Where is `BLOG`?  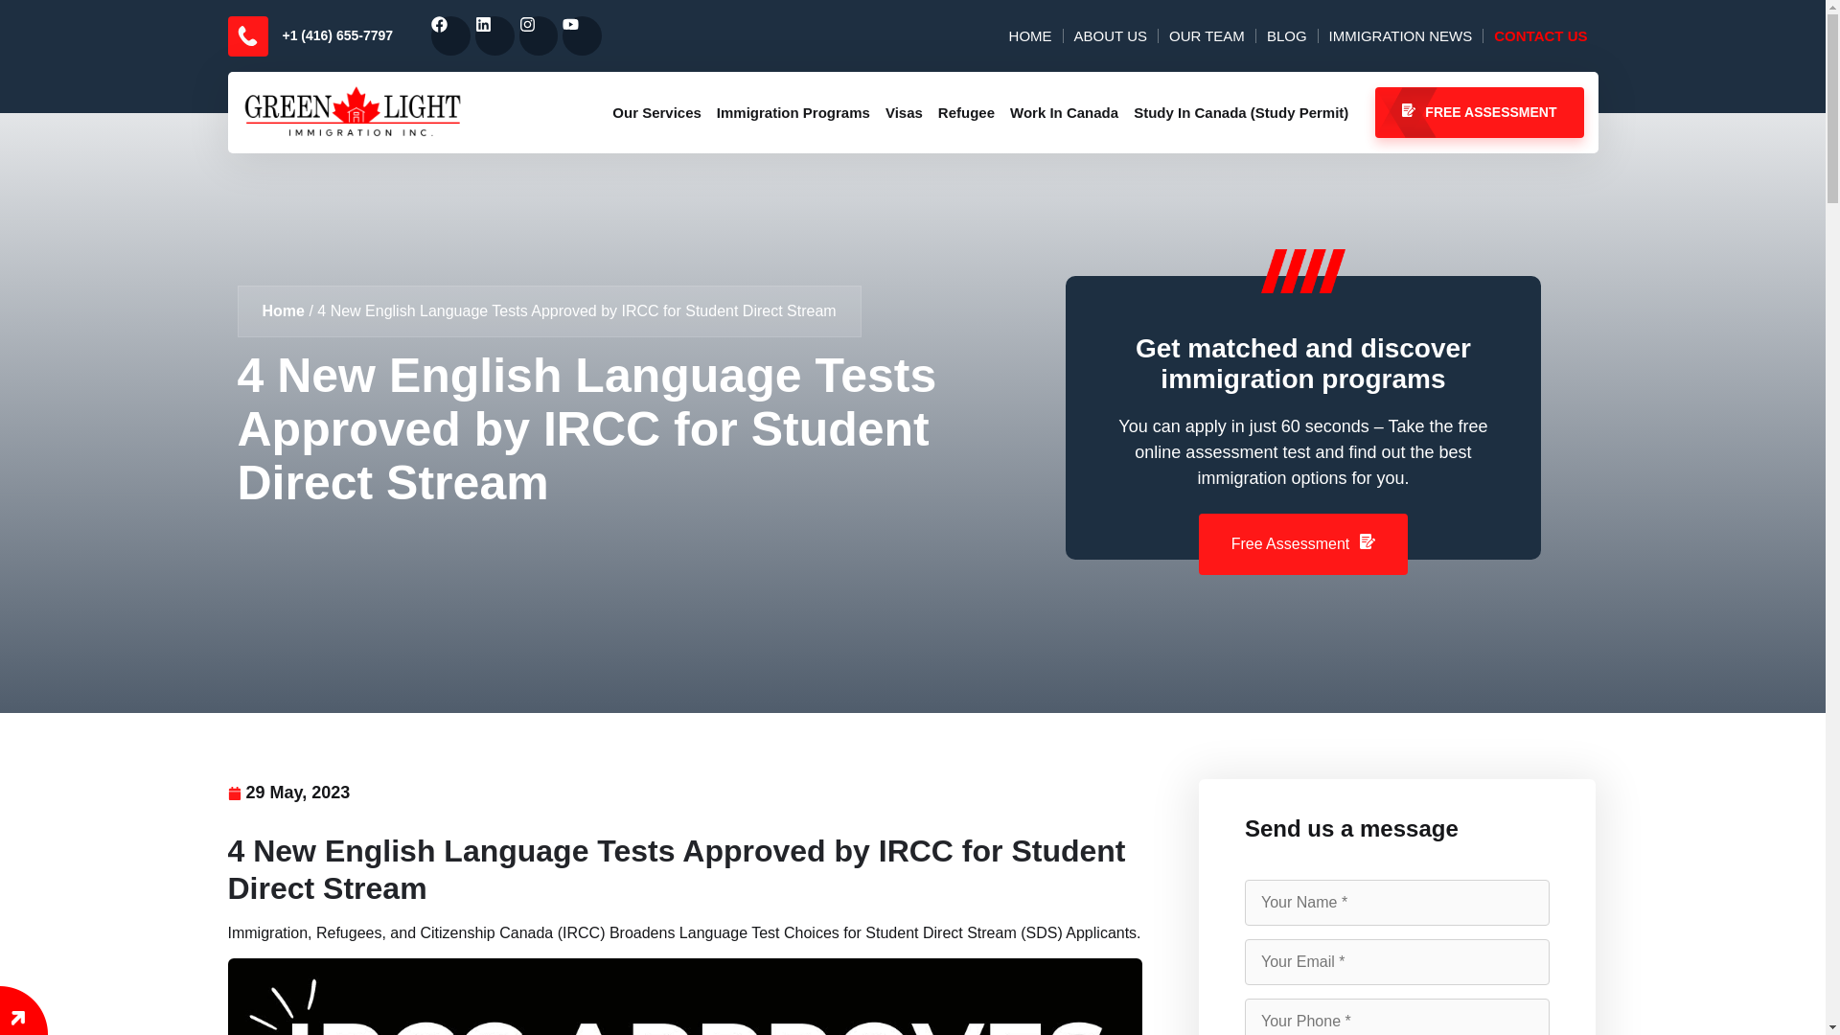
BLOG is located at coordinates (1286, 36).